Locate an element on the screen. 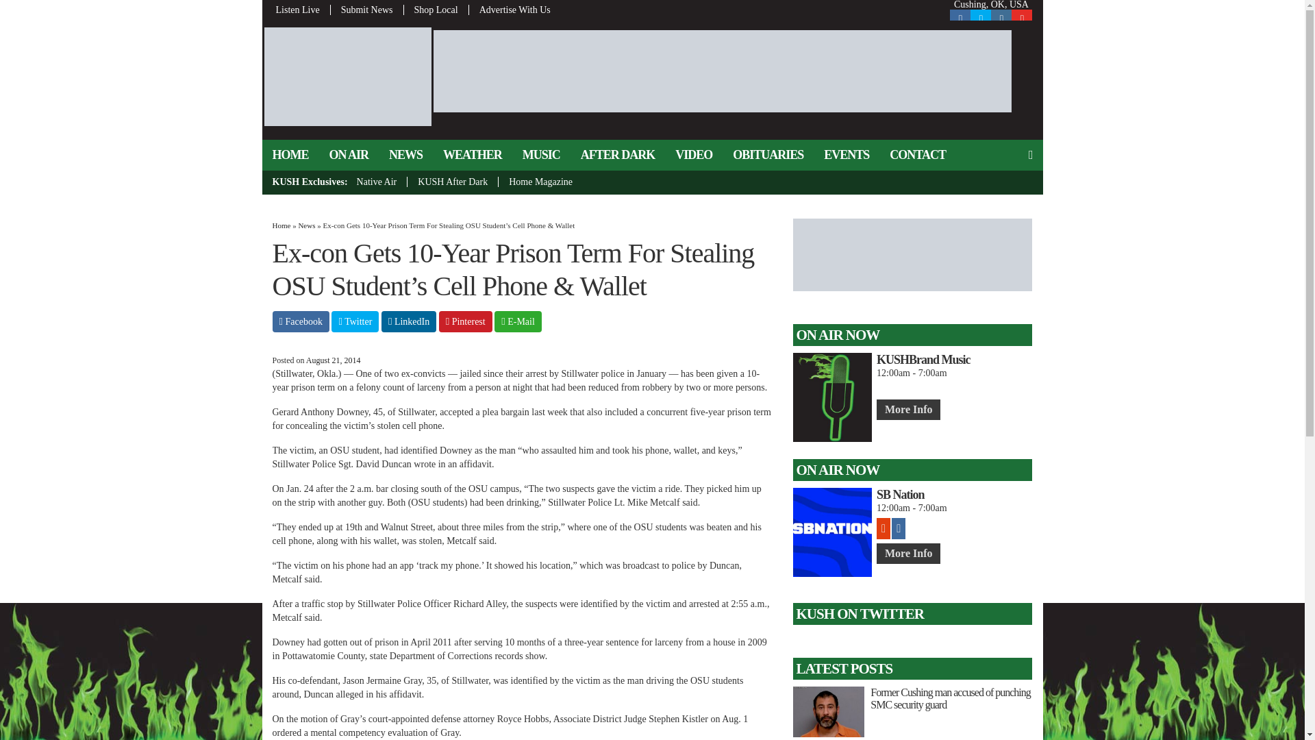 The height and width of the screenshot is (740, 1315). AFTER DARK is located at coordinates (618, 155).